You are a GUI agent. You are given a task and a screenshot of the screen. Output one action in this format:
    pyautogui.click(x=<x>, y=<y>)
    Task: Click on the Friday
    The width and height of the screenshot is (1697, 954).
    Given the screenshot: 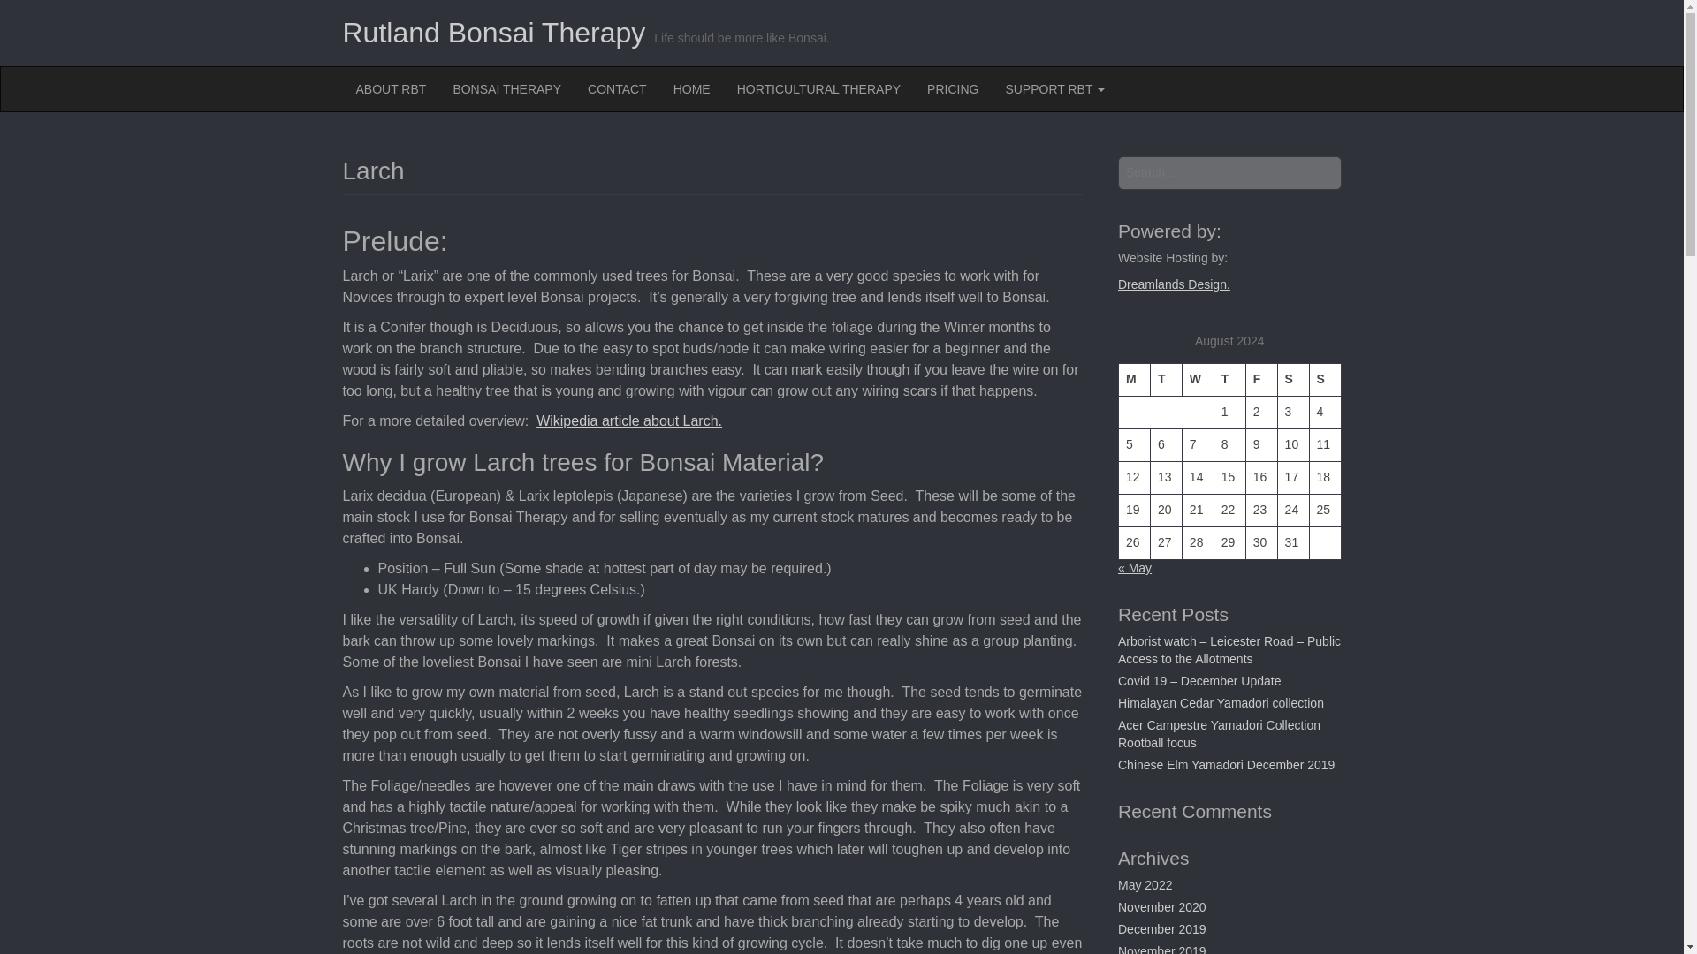 What is the action you would take?
    pyautogui.click(x=1261, y=380)
    